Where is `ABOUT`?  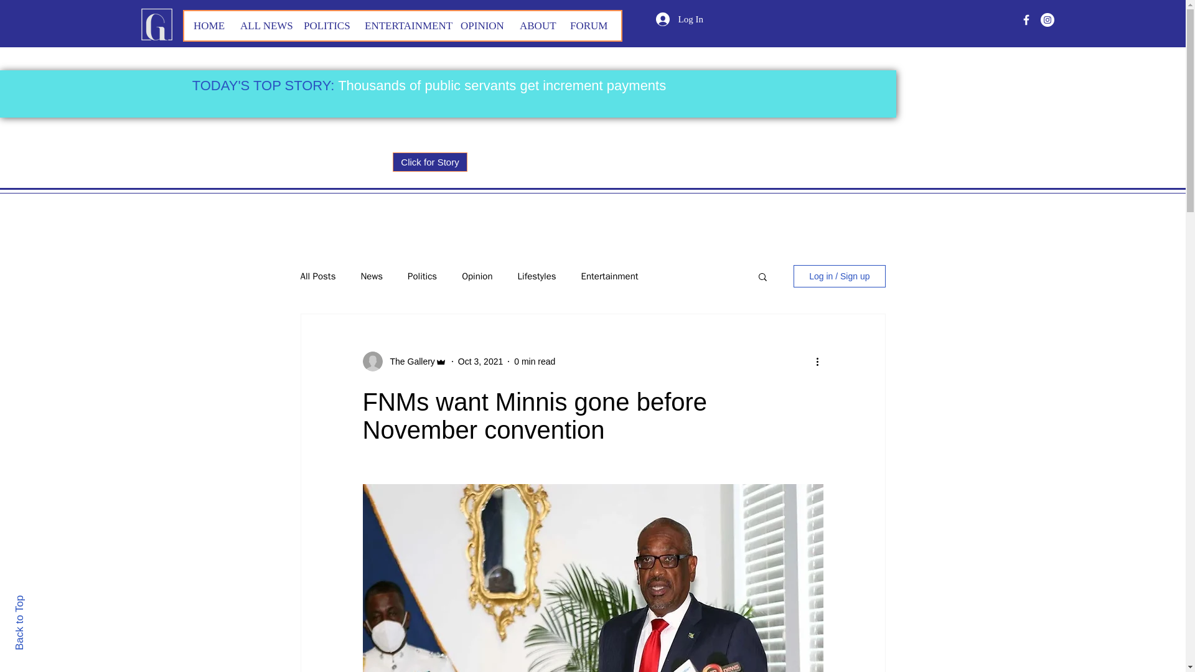 ABOUT is located at coordinates (535, 26).